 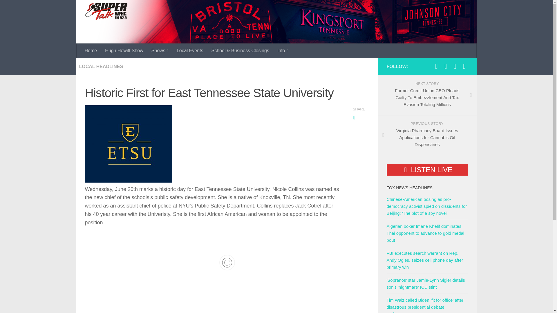 I want to click on Follow us on Twitter, so click(x=446, y=66).